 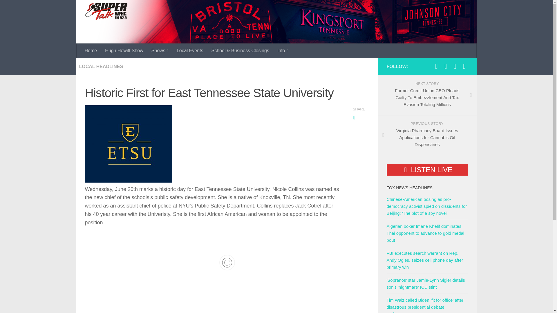 I want to click on Follow us on Twitter, so click(x=446, y=66).